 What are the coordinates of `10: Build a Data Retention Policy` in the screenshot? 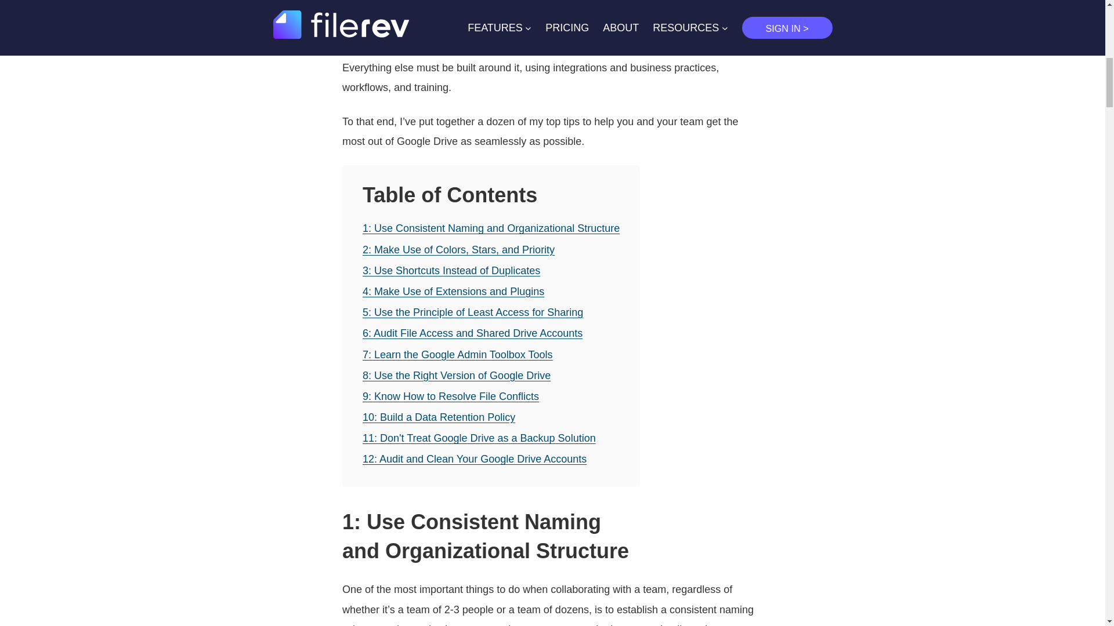 It's located at (439, 417).